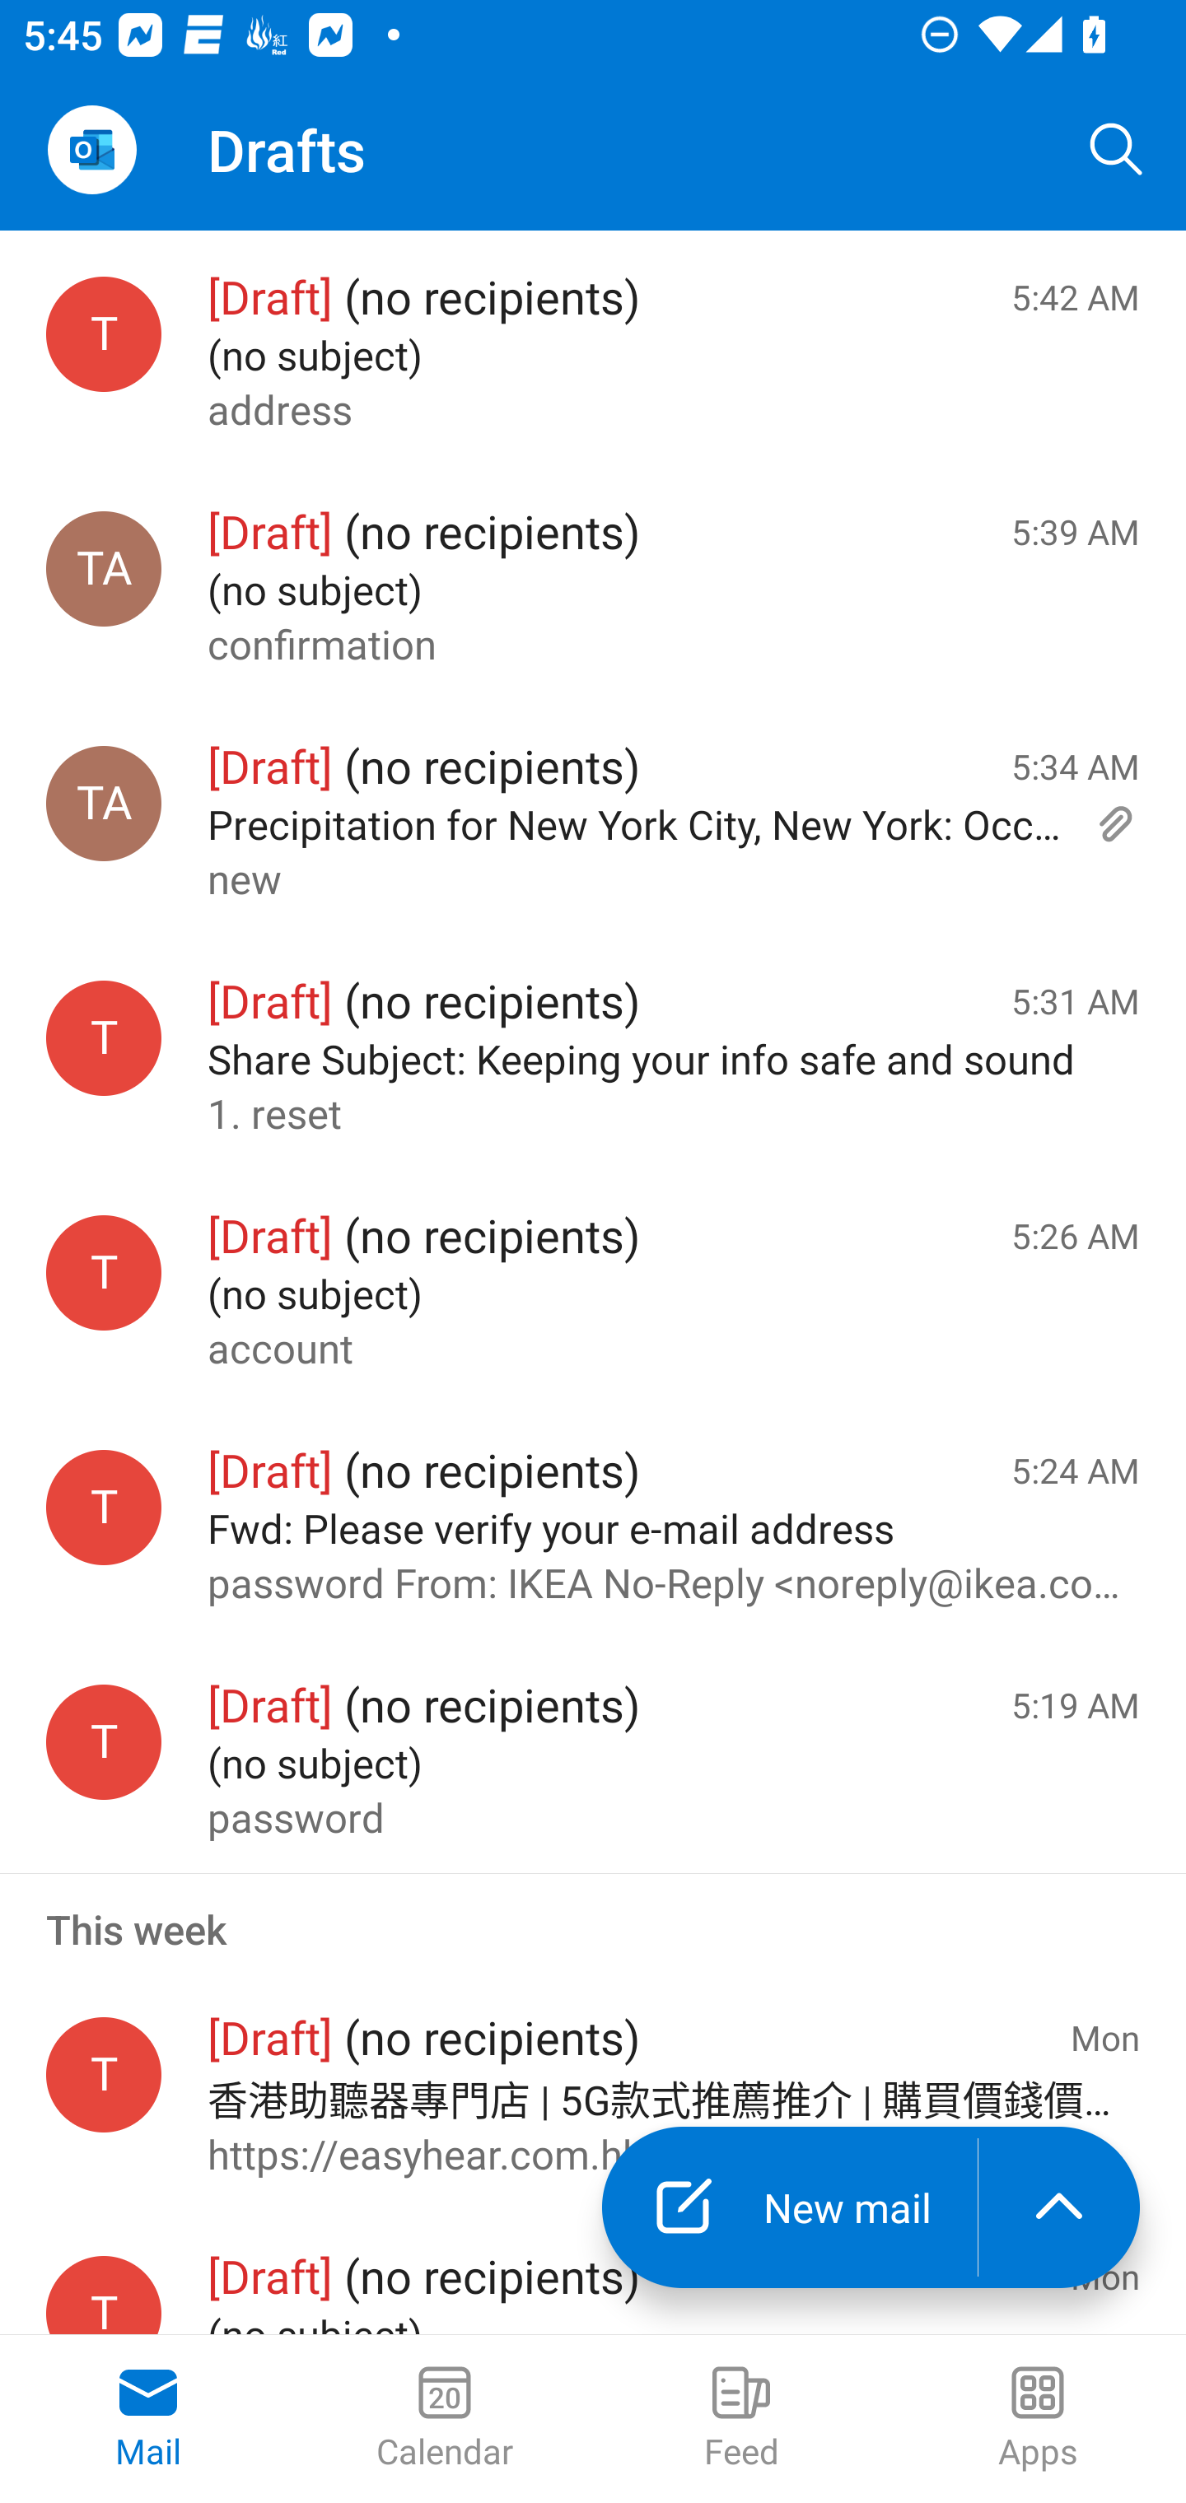  Describe the element at coordinates (1059, 2207) in the screenshot. I see `launch the extended action menu` at that location.